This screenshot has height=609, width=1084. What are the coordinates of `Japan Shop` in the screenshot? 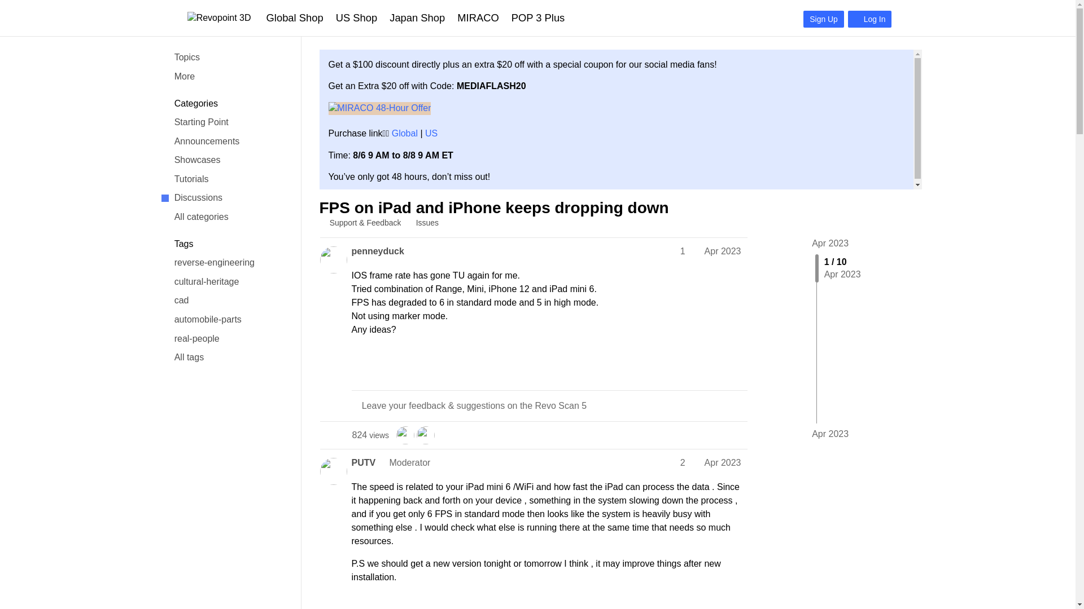 It's located at (417, 18).